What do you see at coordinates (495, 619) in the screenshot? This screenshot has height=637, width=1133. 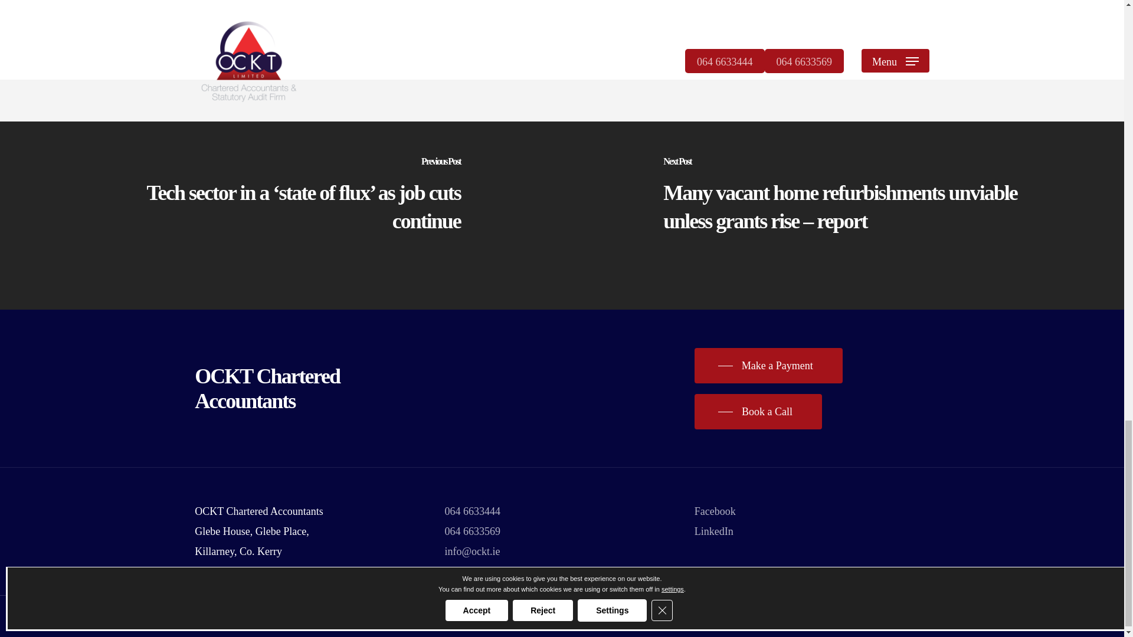 I see `Practice Hook` at bounding box center [495, 619].